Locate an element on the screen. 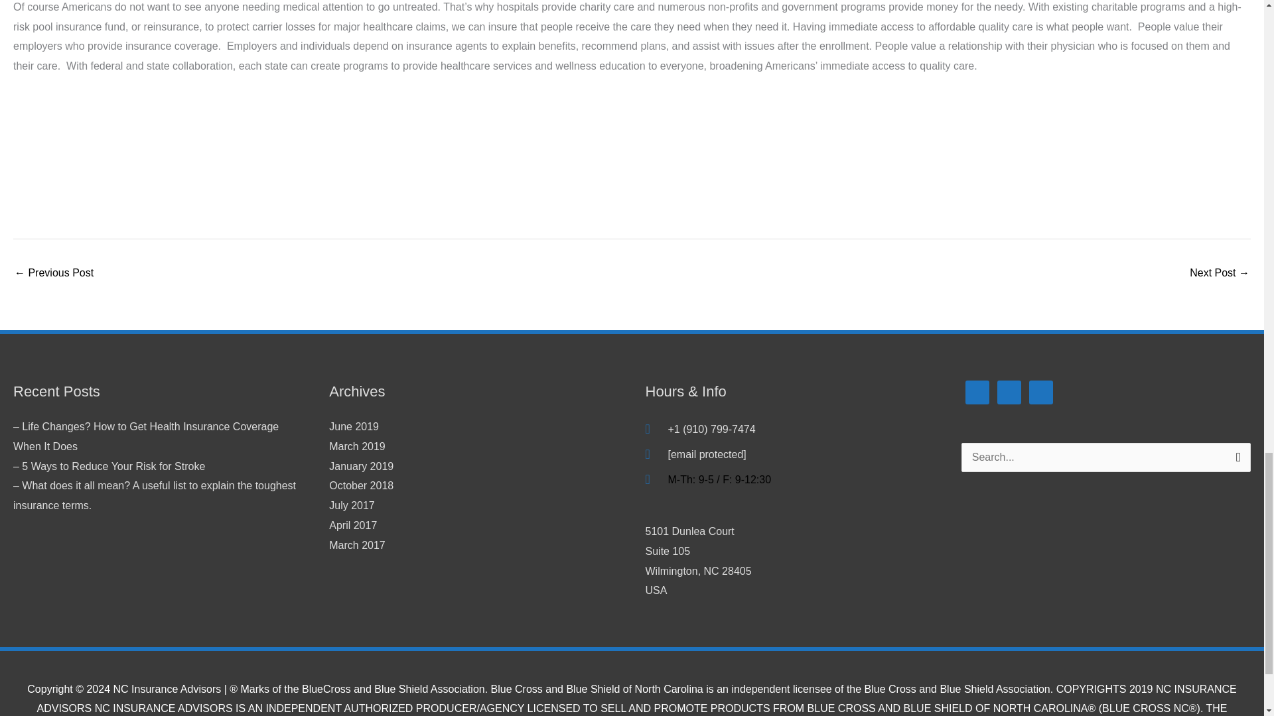 This screenshot has height=716, width=1274. Employer Group Plans is located at coordinates (1220, 274).